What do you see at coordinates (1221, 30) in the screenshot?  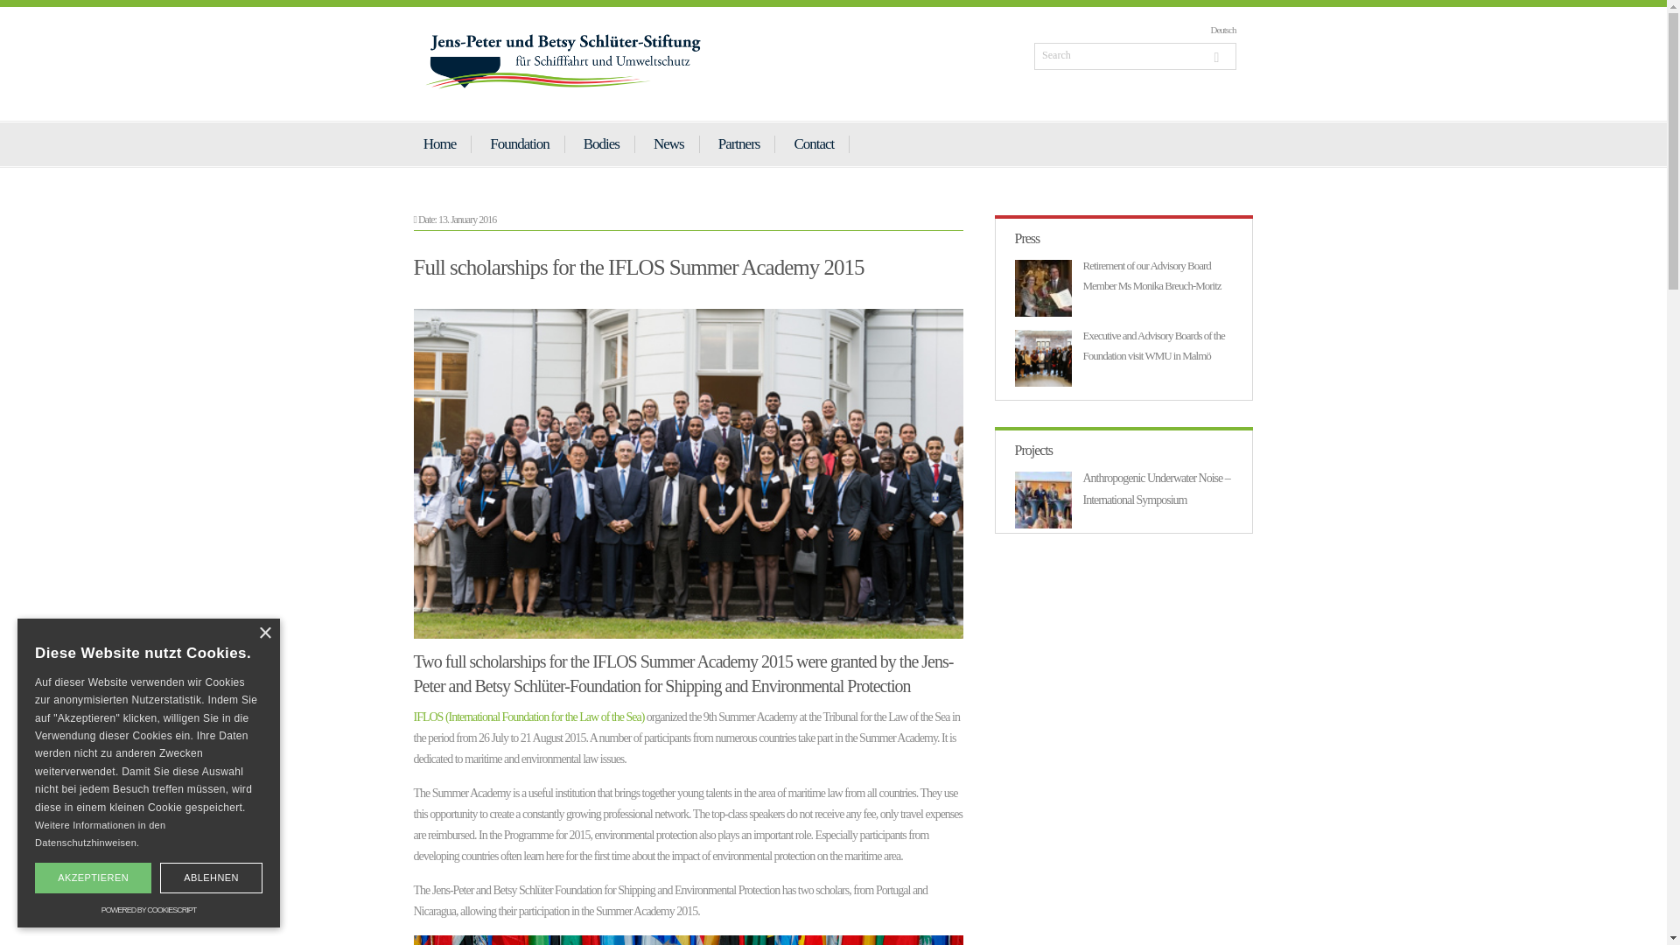 I see `Deutsch` at bounding box center [1221, 30].